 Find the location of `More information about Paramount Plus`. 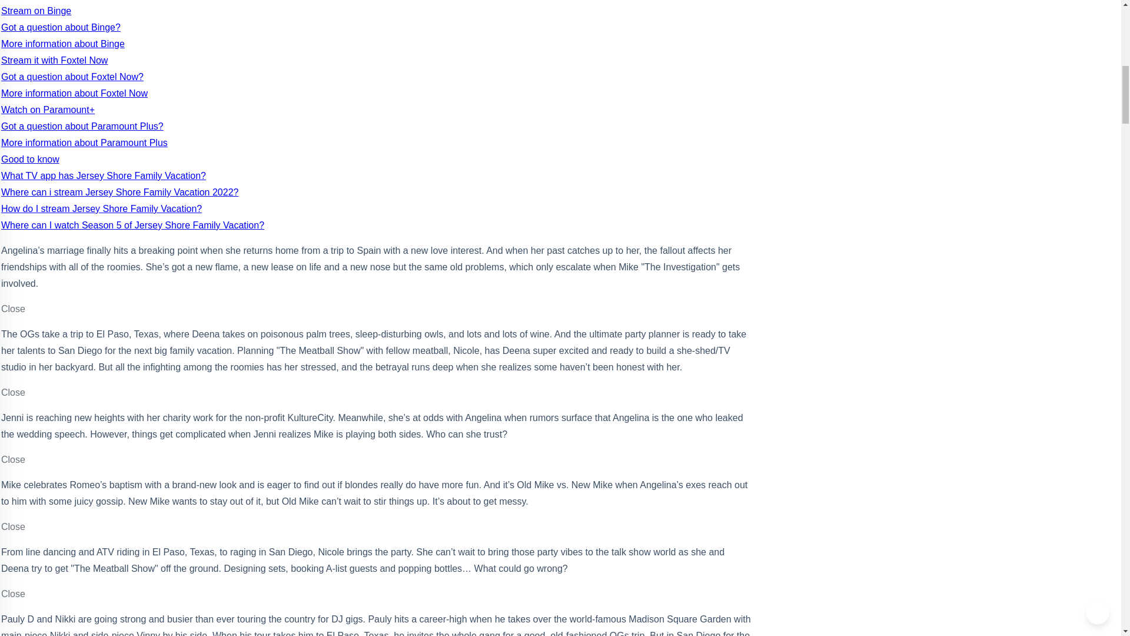

More information about Paramount Plus is located at coordinates (84, 143).